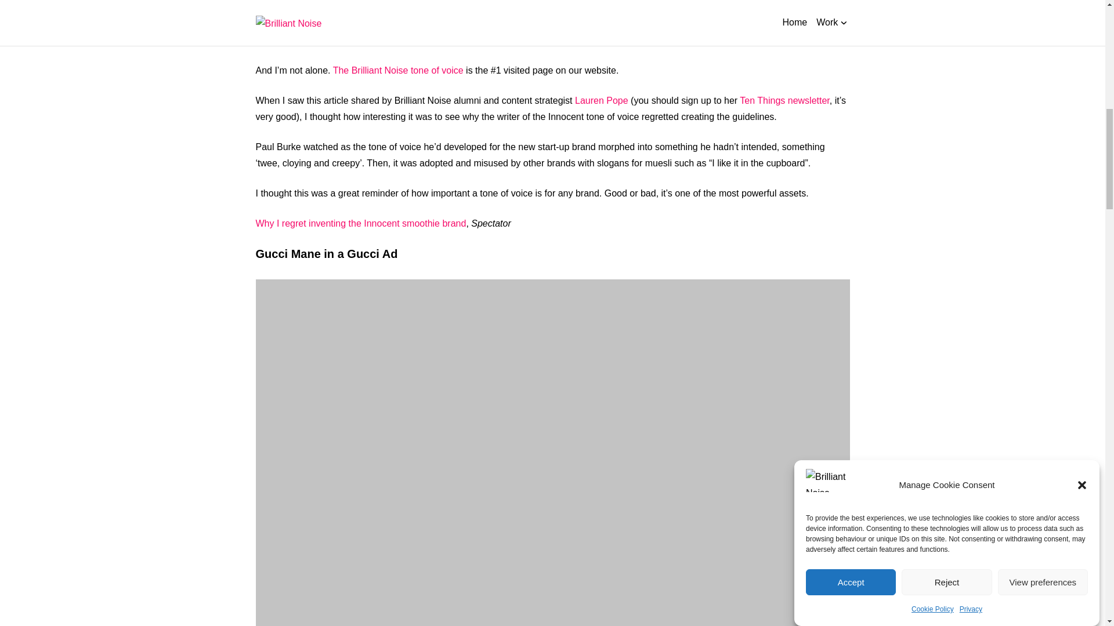 This screenshot has width=1114, height=626. What do you see at coordinates (932, 106) in the screenshot?
I see `Cookie Policy` at bounding box center [932, 106].